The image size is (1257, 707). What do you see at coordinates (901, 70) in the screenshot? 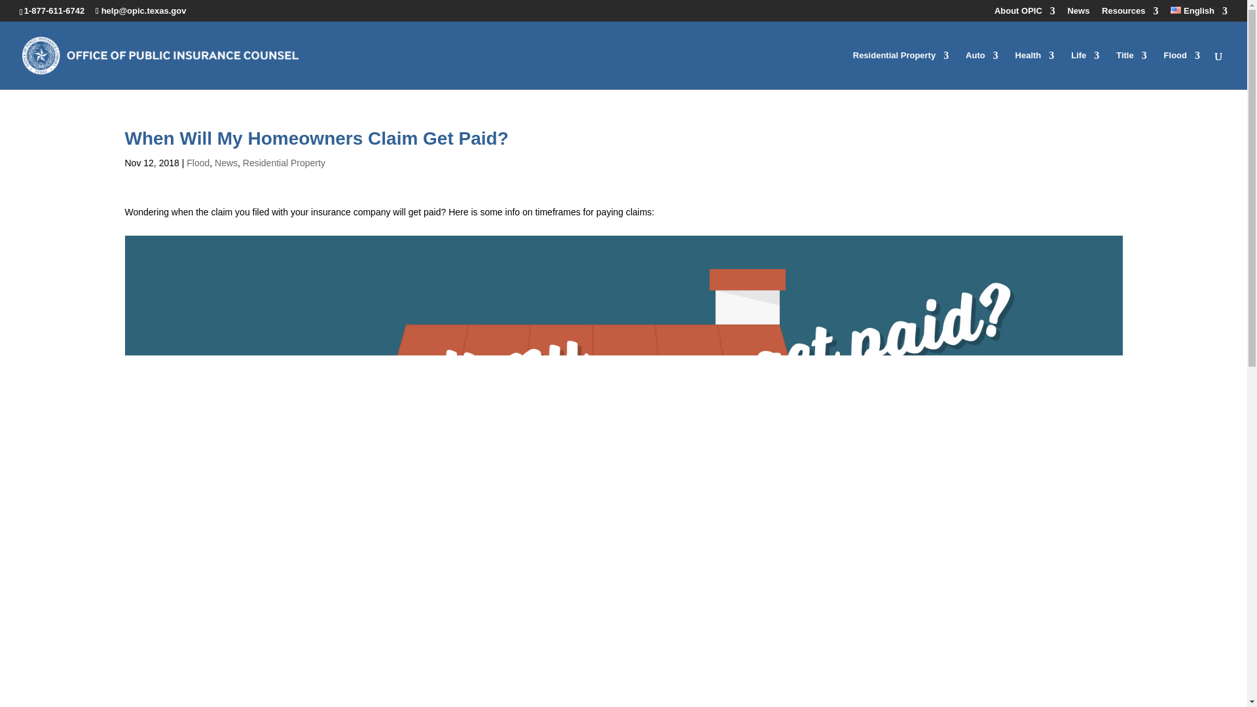
I see `Residential Property` at bounding box center [901, 70].